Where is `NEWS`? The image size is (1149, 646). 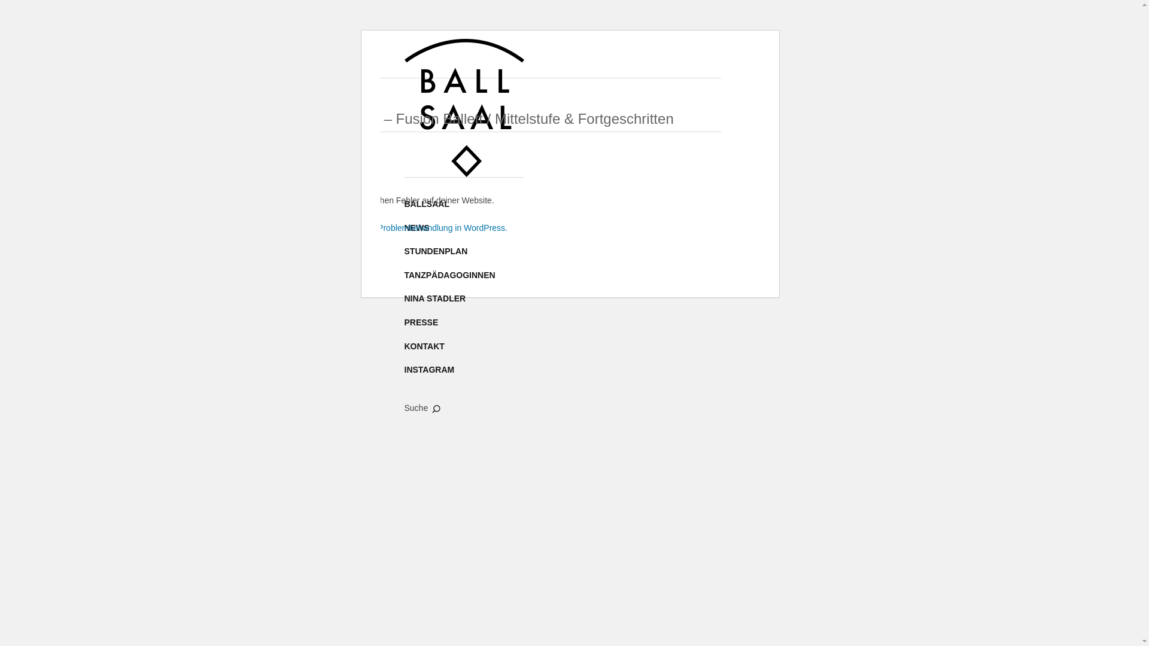
NEWS is located at coordinates (417, 228).